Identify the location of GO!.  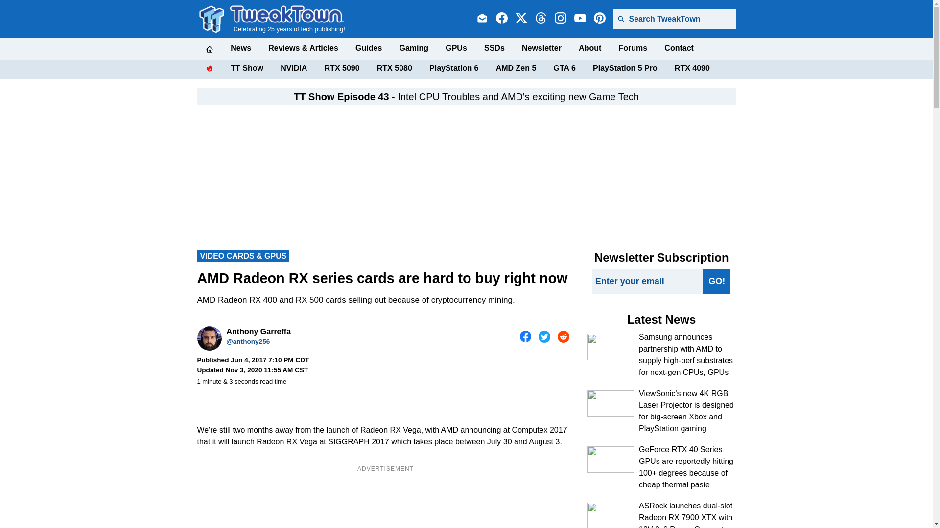
(717, 281).